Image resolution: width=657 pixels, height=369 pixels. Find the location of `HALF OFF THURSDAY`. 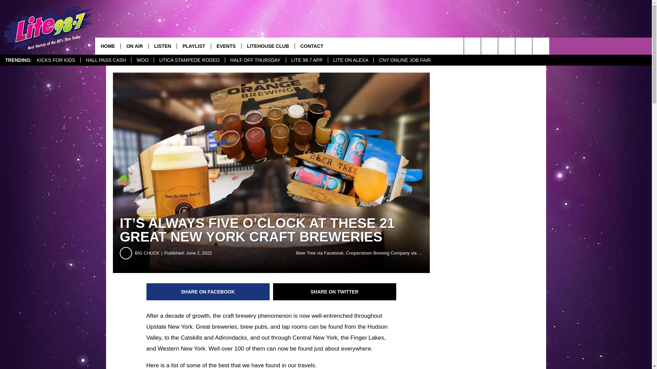

HALF OFF THURSDAY is located at coordinates (255, 60).